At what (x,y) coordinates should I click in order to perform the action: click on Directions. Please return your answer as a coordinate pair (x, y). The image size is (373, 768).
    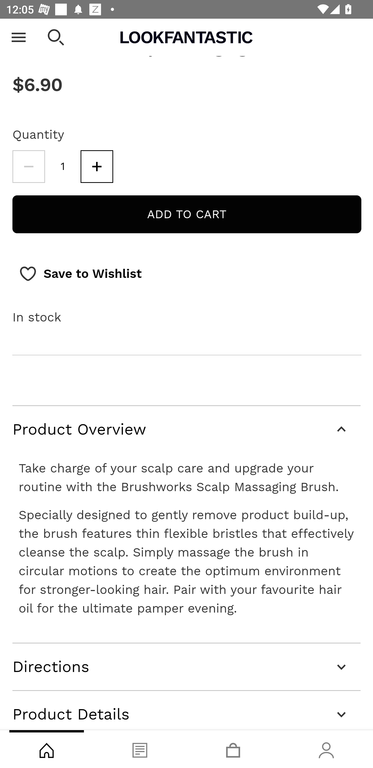
    Looking at the image, I should click on (187, 667).